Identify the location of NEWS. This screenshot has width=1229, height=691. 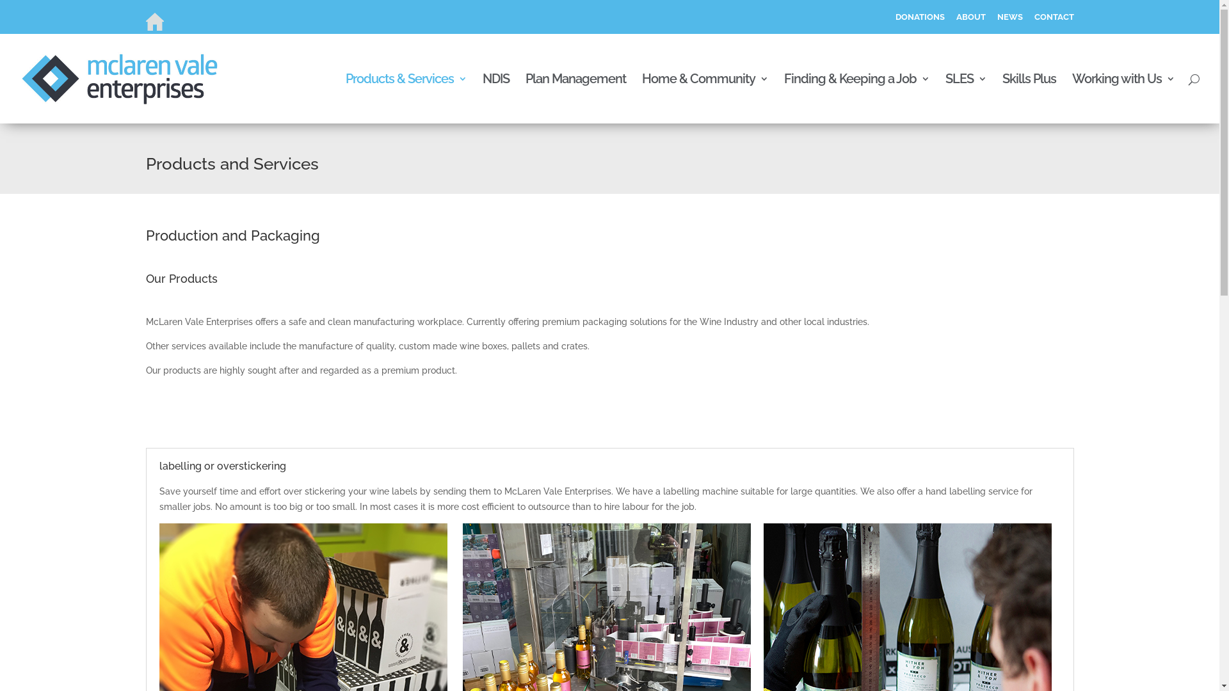
(1010, 20).